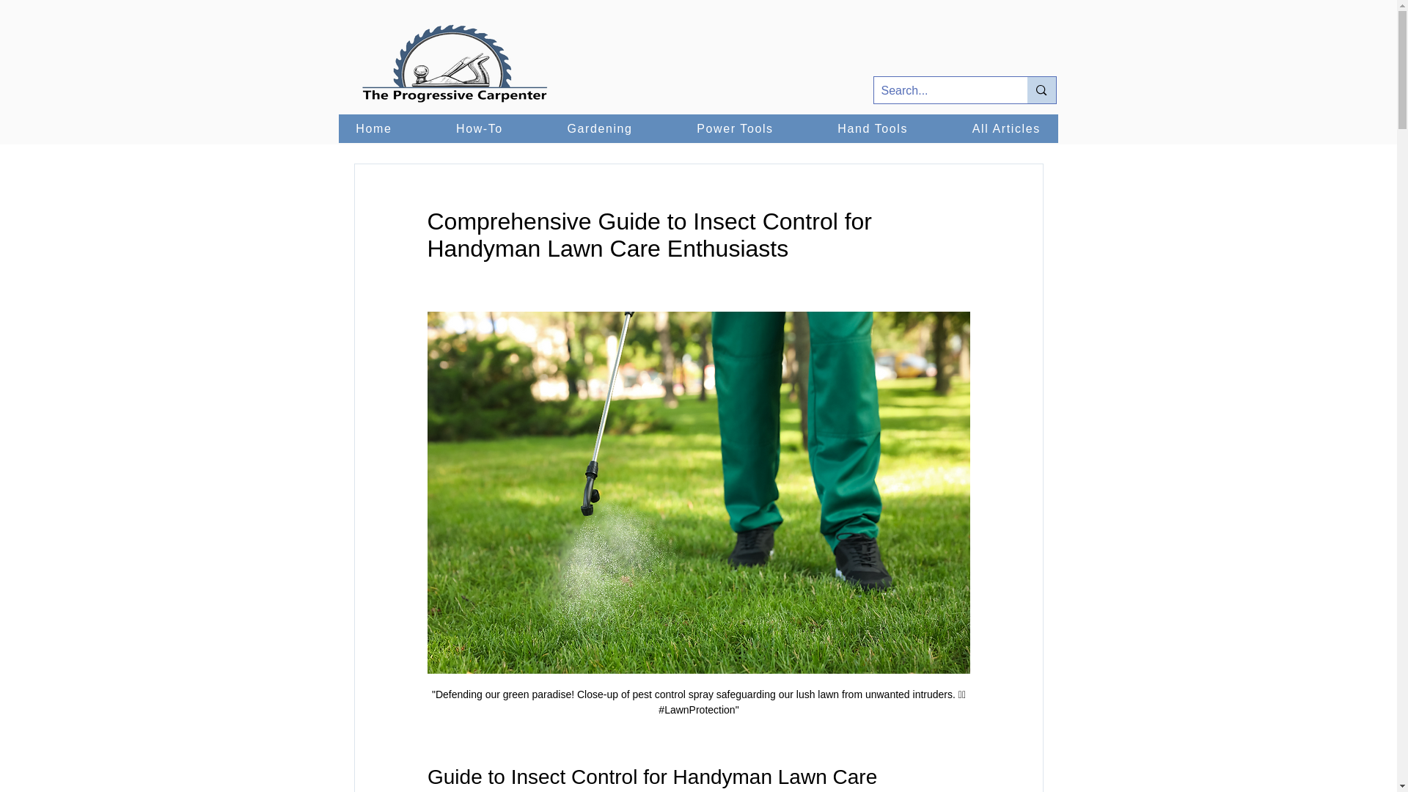 The height and width of the screenshot is (792, 1408). Describe the element at coordinates (455, 65) in the screenshot. I see `The Progressive Carpenter` at that location.